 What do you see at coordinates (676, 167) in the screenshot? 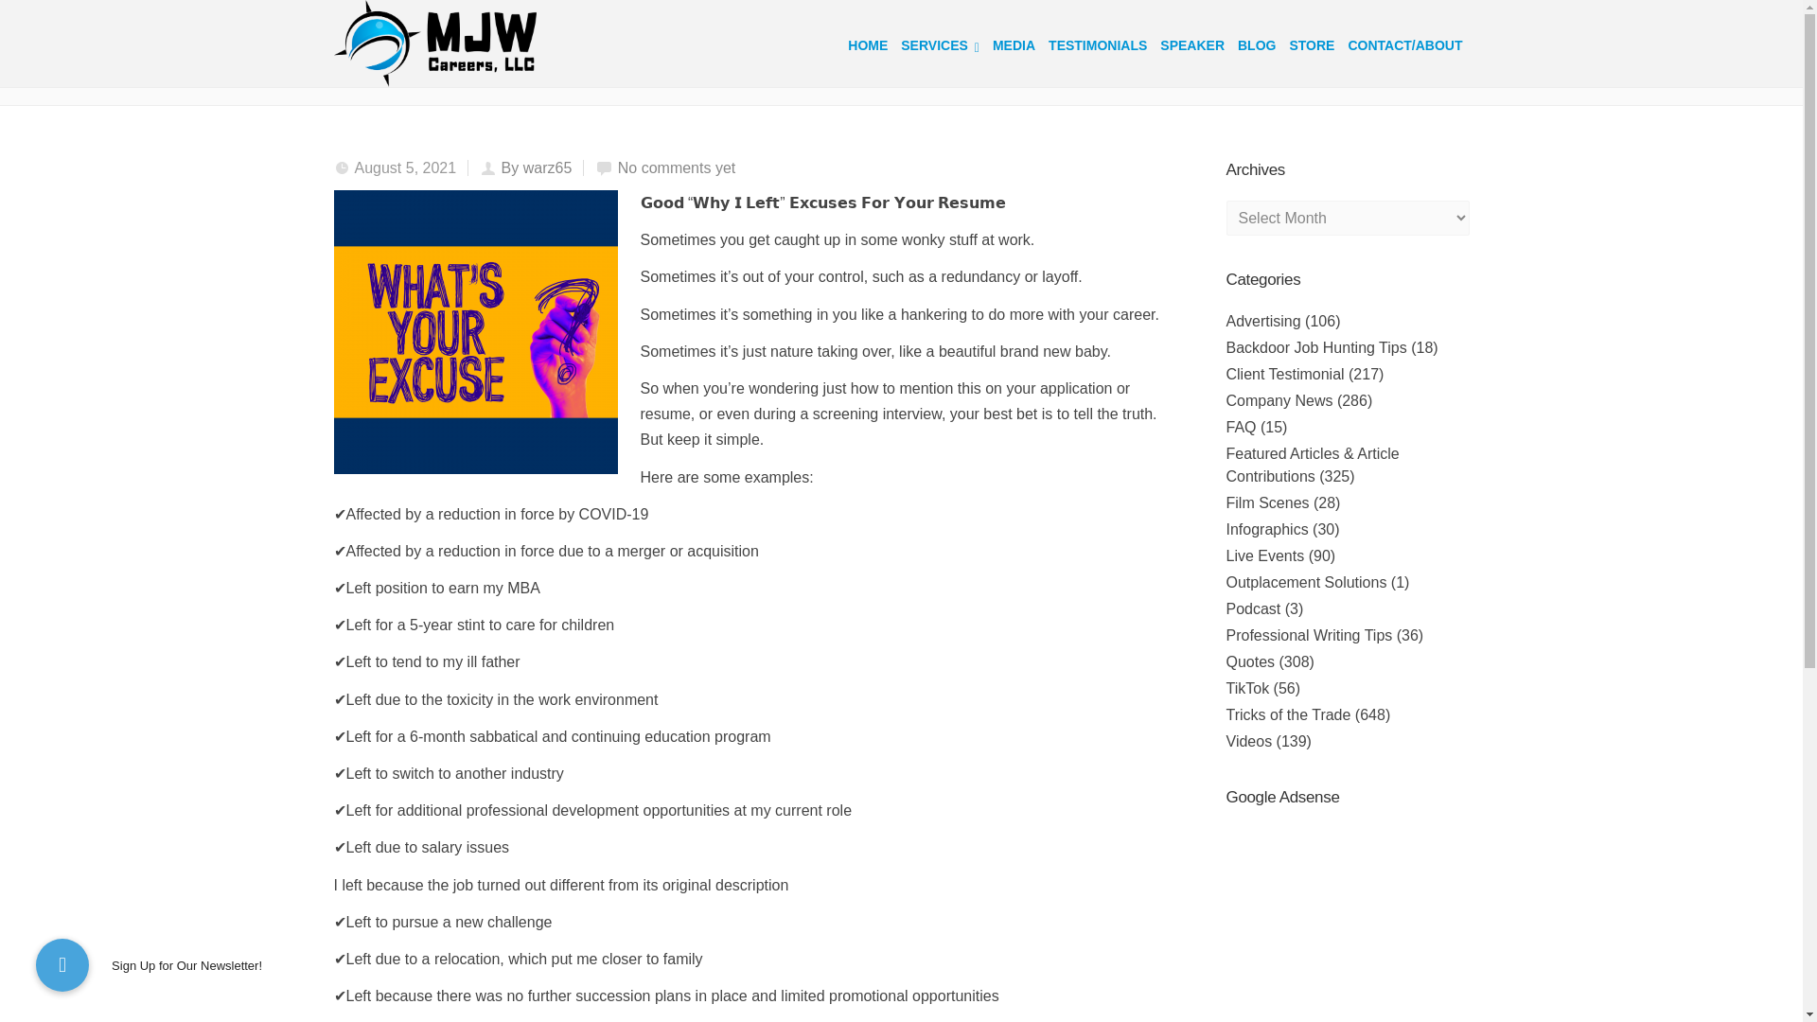
I see `No comments yet` at bounding box center [676, 167].